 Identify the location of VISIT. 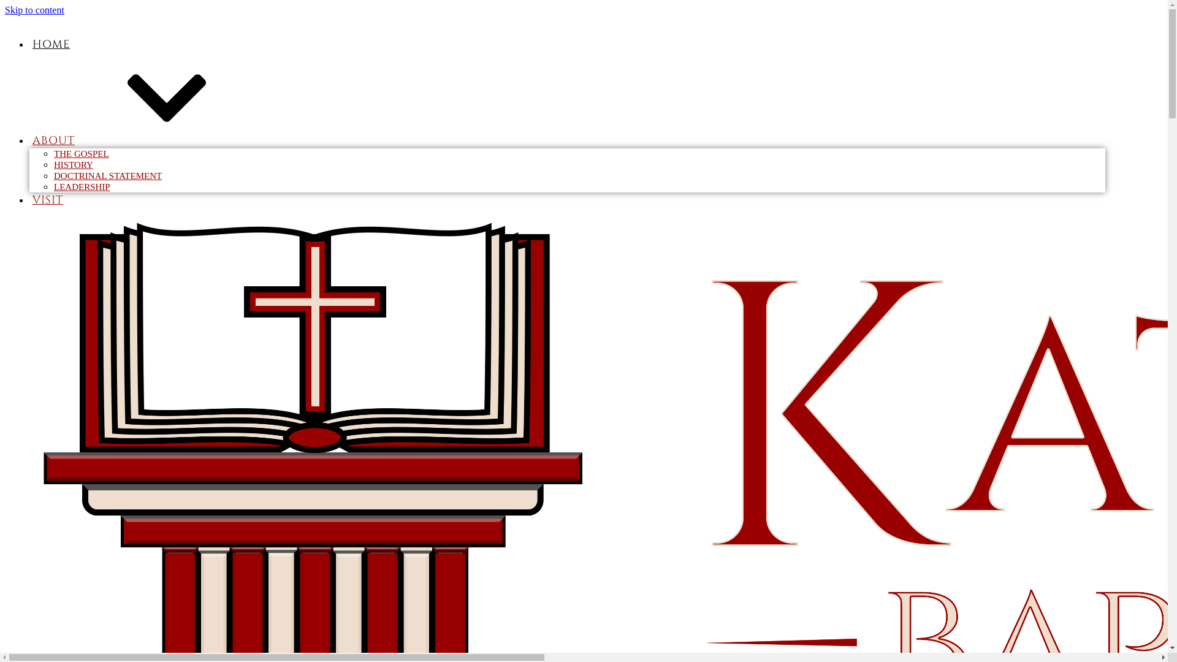
(48, 201).